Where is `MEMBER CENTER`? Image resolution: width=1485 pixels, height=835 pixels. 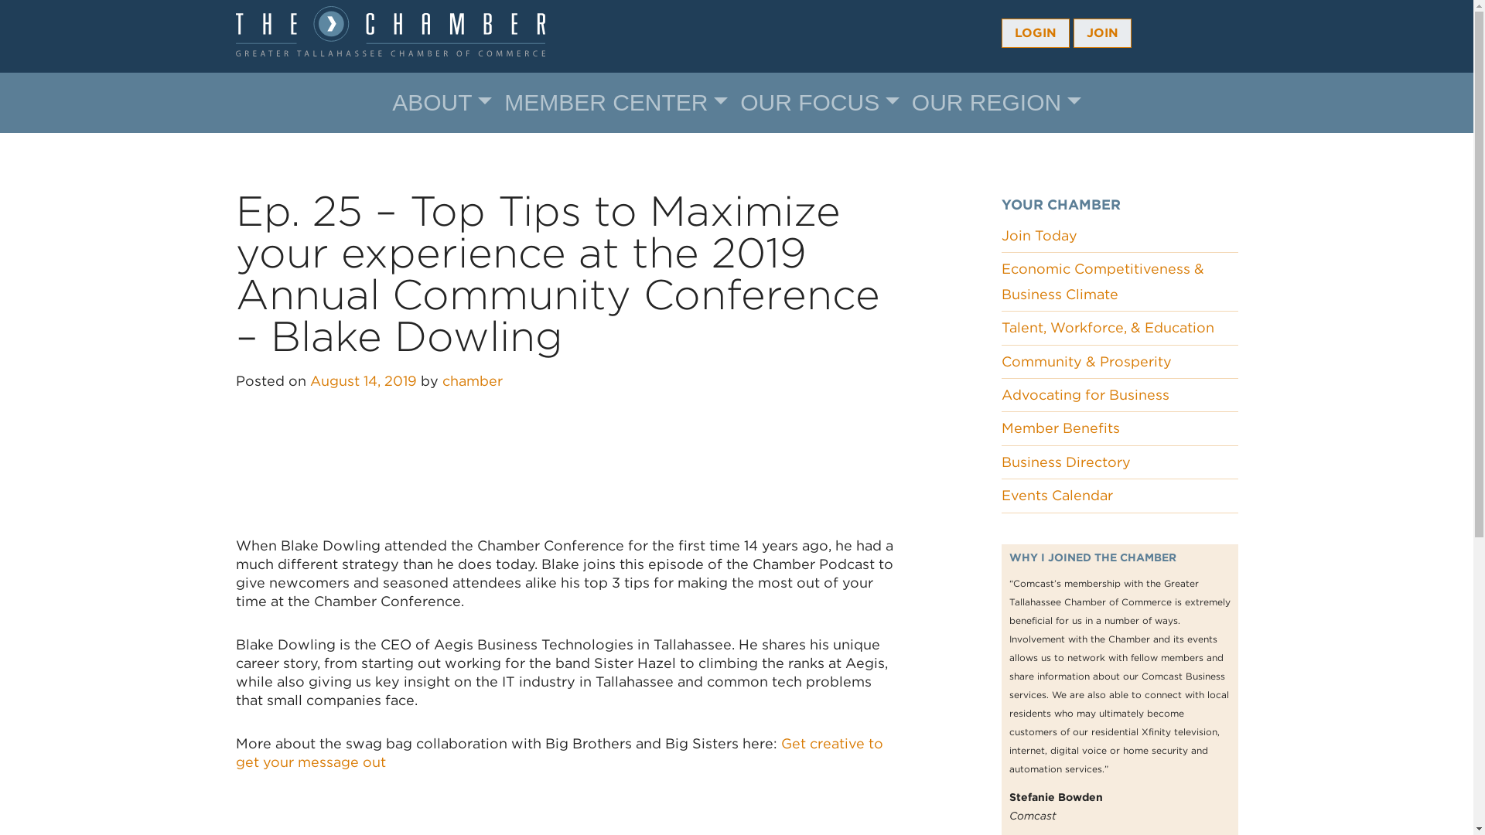 MEMBER CENTER is located at coordinates (616, 103).